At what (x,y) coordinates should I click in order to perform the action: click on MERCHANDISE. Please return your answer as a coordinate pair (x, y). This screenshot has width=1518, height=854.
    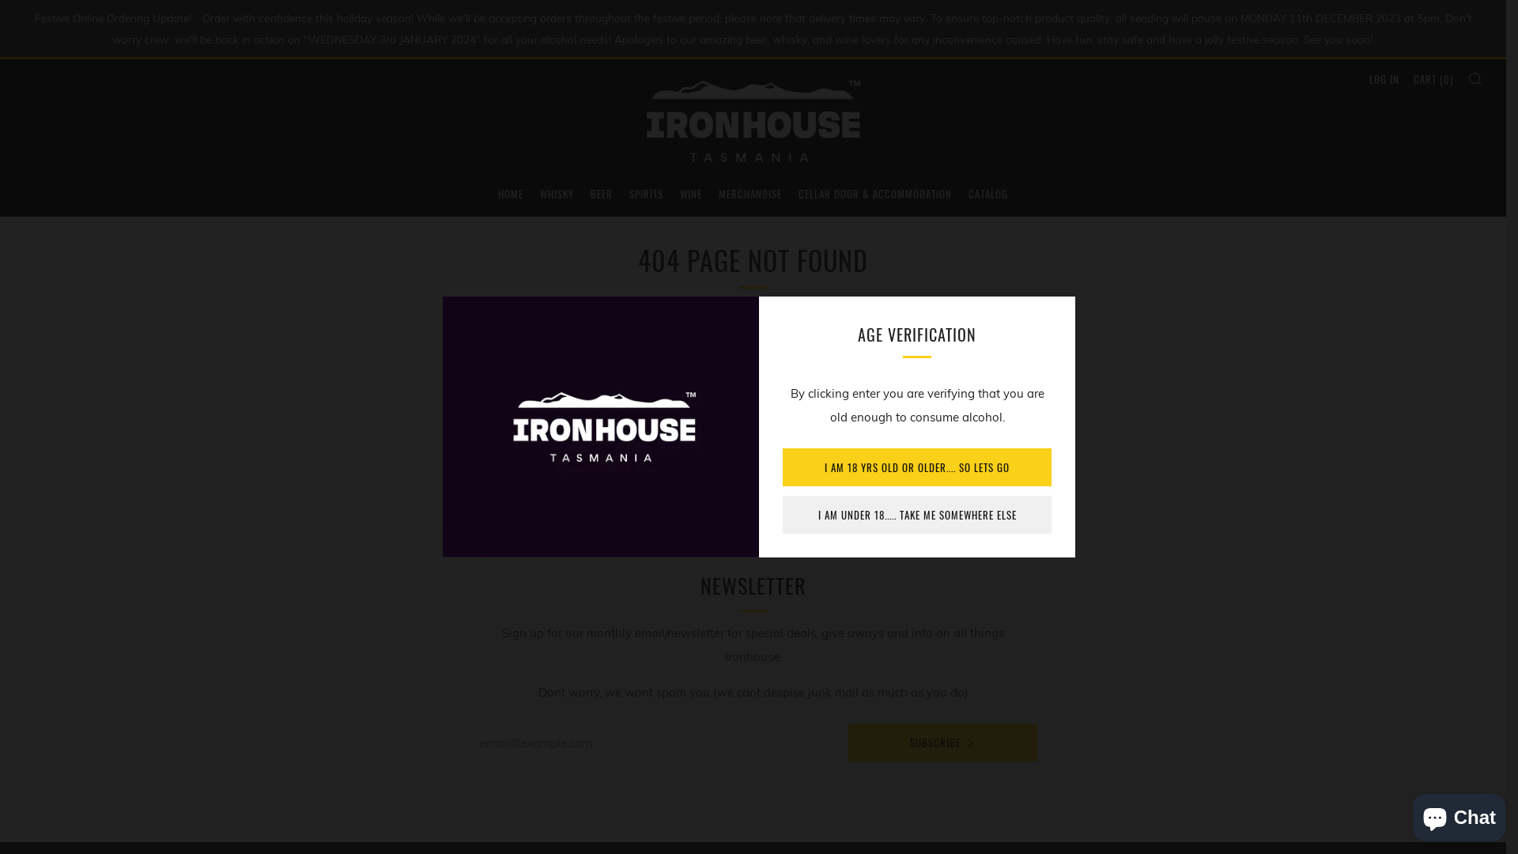
    Looking at the image, I should click on (750, 194).